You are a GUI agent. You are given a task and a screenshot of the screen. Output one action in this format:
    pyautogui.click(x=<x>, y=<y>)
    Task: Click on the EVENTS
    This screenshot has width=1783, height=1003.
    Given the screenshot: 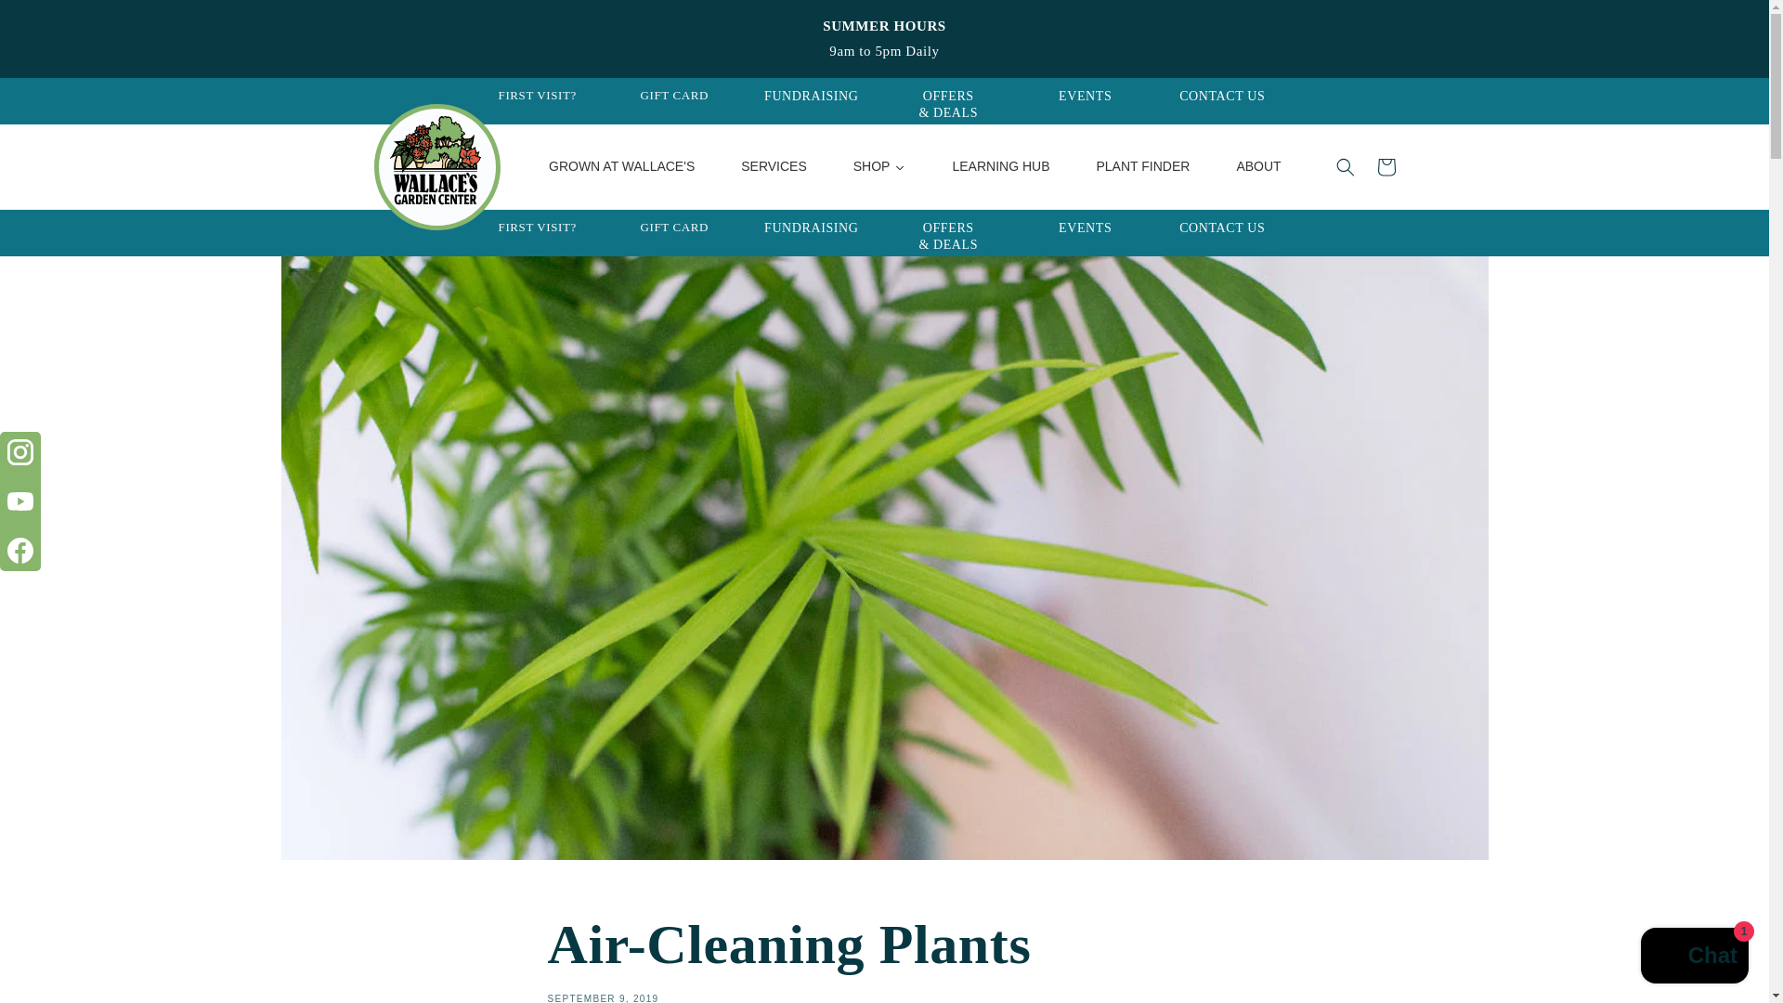 What is the action you would take?
    pyautogui.click(x=1085, y=227)
    